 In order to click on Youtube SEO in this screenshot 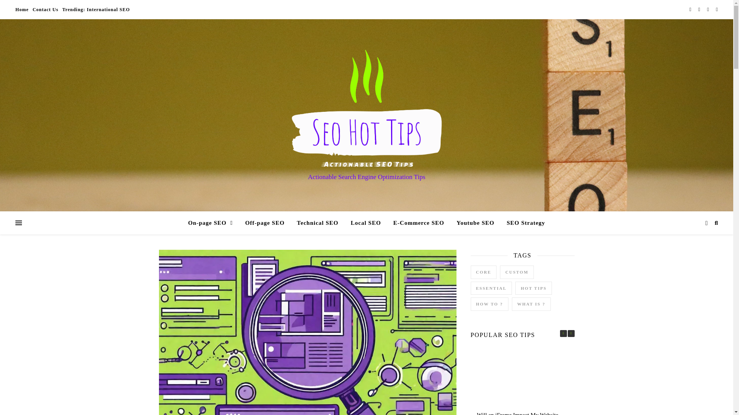, I will do `click(475, 223)`.